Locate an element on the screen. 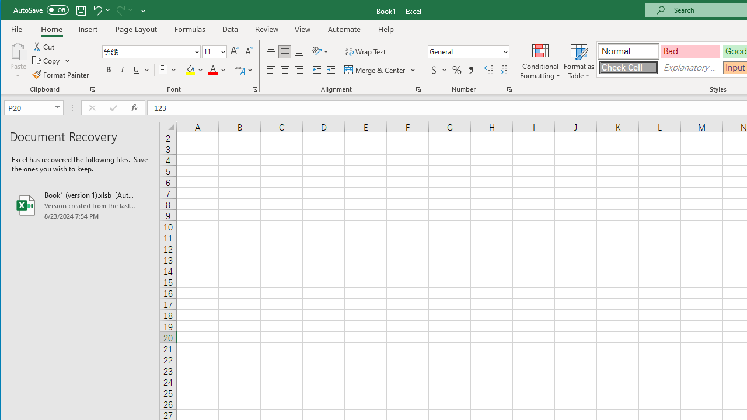 This screenshot has width=747, height=420. Increase Decimal is located at coordinates (488, 70).